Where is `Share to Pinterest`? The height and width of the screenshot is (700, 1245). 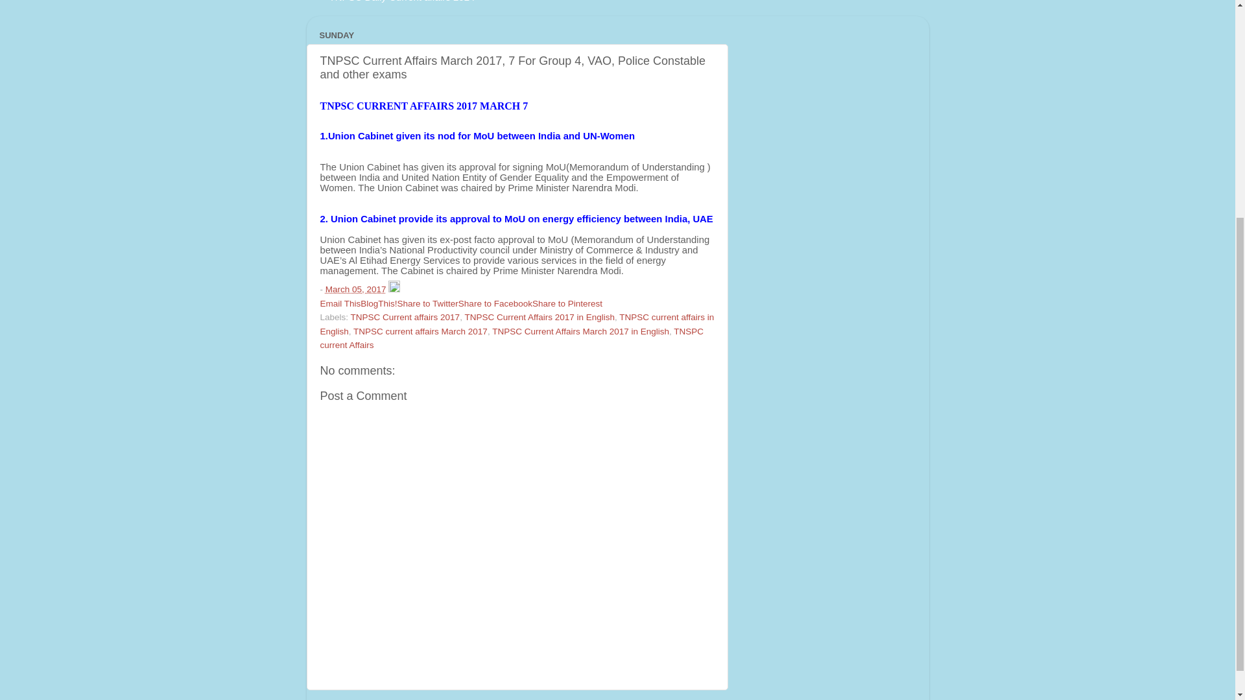
Share to Pinterest is located at coordinates (567, 303).